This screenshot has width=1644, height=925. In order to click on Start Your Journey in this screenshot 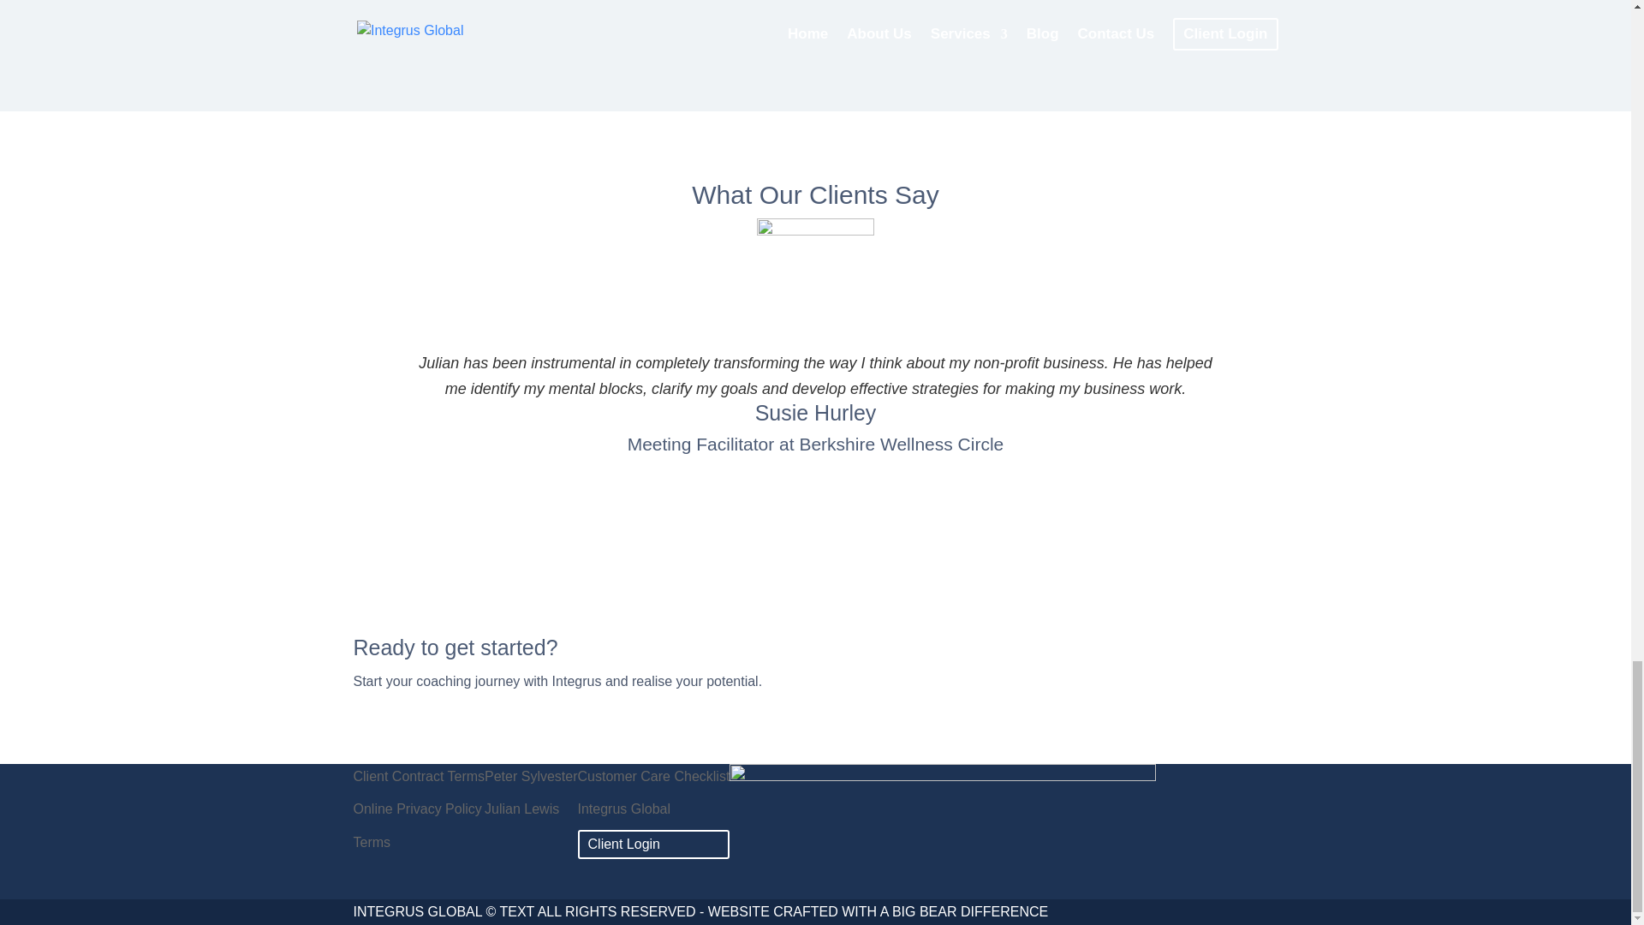, I will do `click(1093, 650)`.